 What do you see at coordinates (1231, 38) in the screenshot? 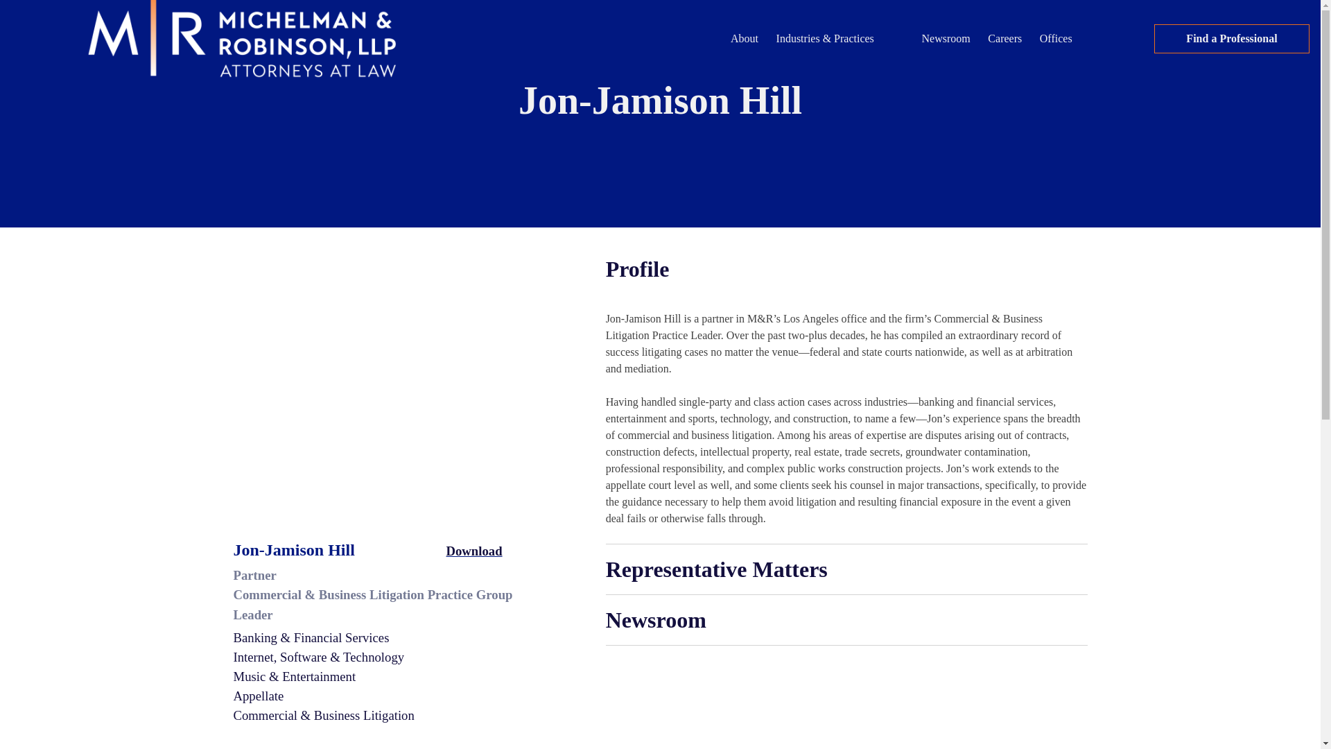
I see `Find a Professional` at bounding box center [1231, 38].